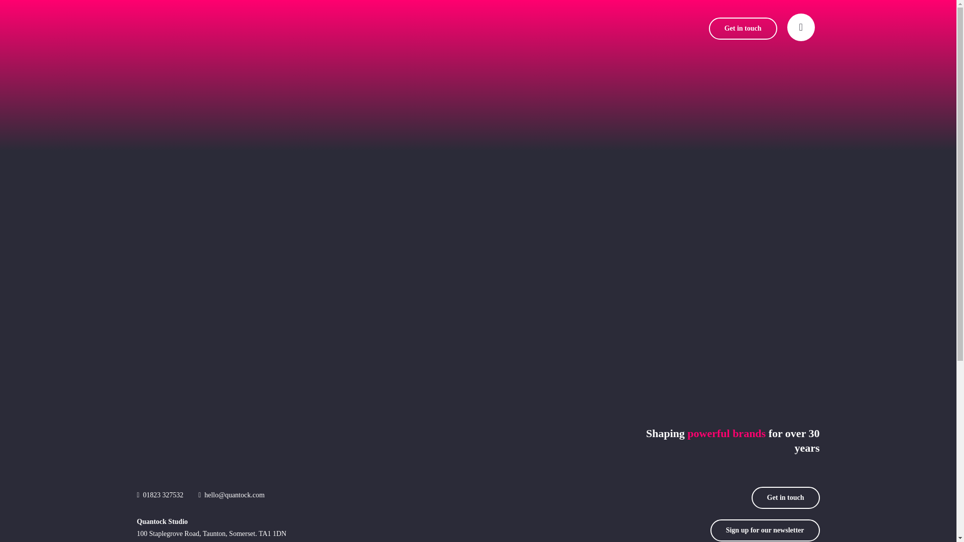  What do you see at coordinates (743, 28) in the screenshot?
I see `Get in touch` at bounding box center [743, 28].